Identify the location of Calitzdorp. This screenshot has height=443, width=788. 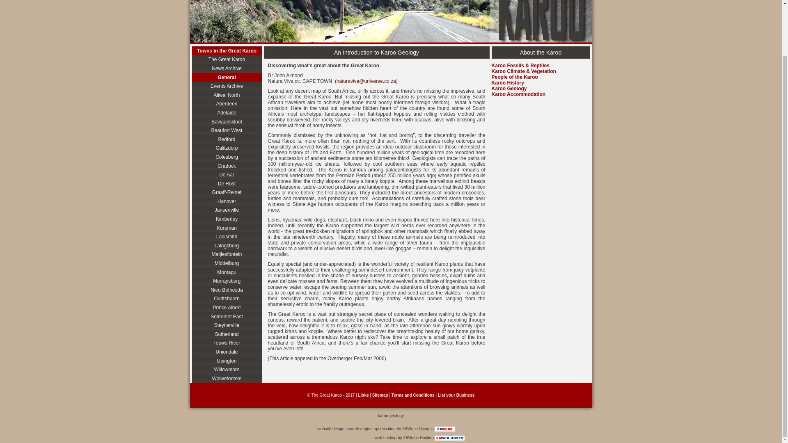
(227, 148).